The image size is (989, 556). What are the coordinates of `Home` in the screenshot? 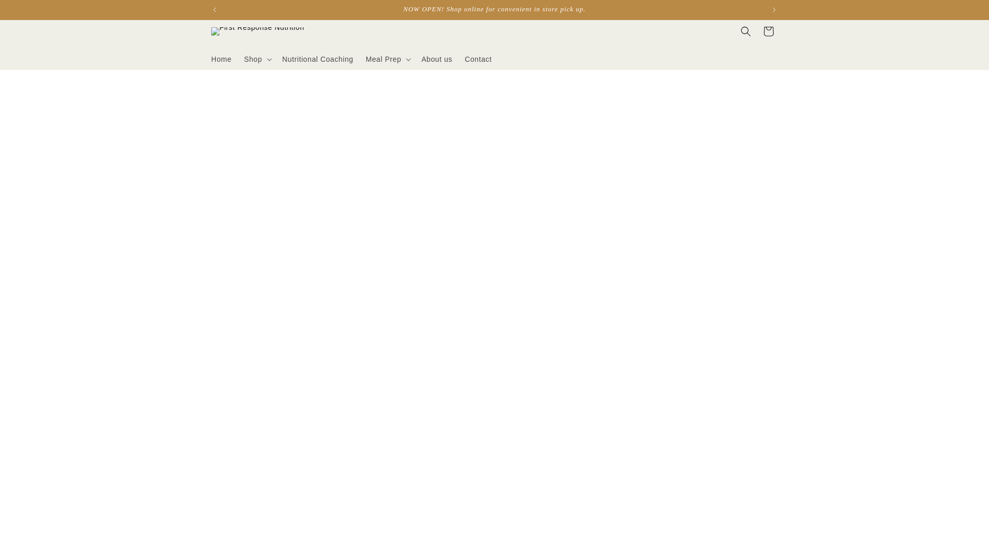 It's located at (221, 59).